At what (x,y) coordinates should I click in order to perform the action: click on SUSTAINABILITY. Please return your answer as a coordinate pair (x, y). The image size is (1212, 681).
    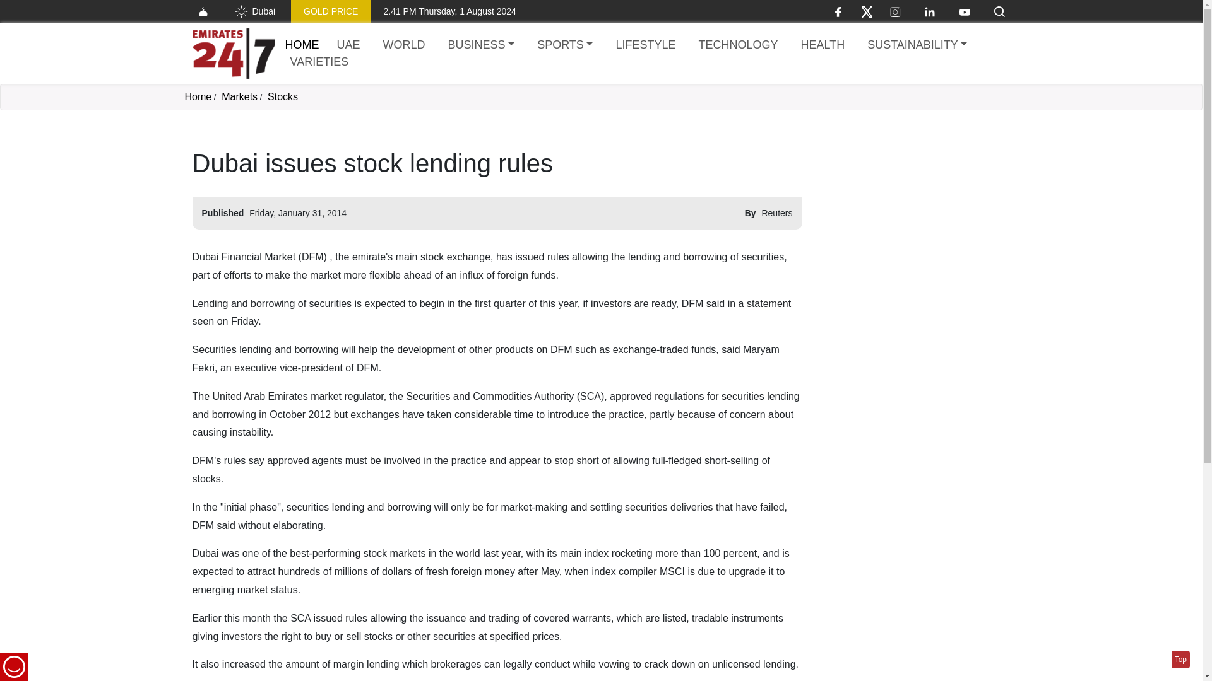
    Looking at the image, I should click on (917, 45).